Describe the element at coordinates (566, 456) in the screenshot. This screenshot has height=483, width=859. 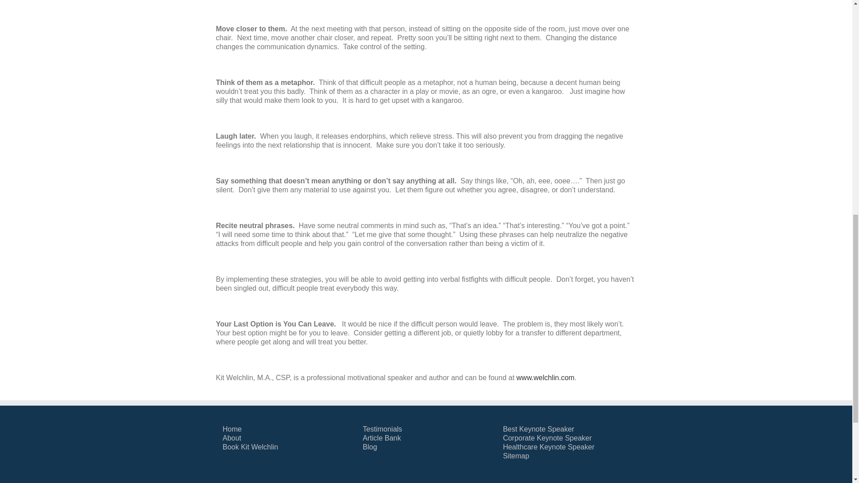
I see `Sitemap` at that location.